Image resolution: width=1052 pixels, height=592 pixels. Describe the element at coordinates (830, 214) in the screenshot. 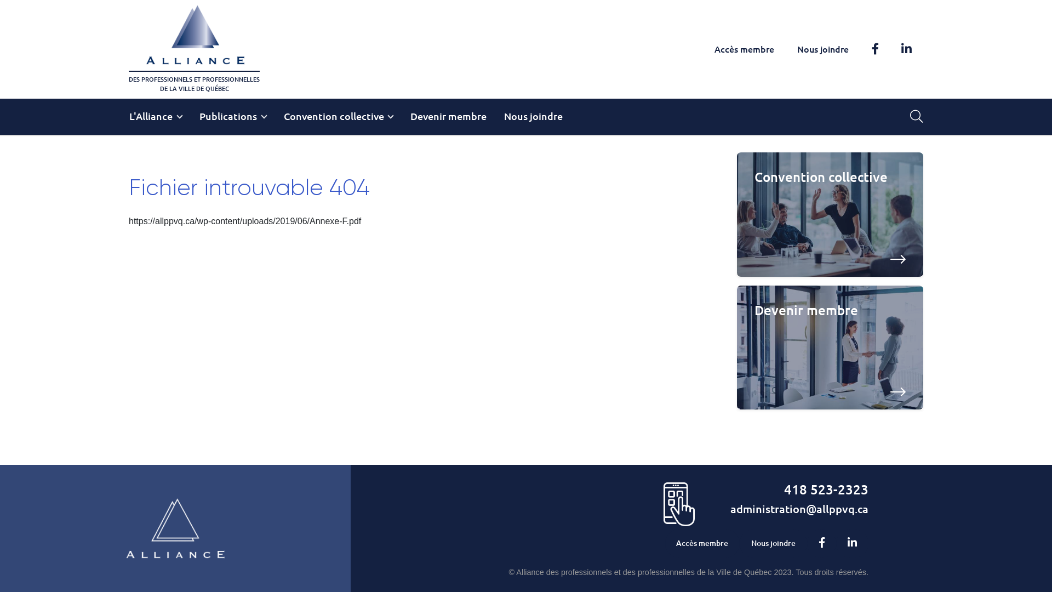

I see `Convention collective` at that location.